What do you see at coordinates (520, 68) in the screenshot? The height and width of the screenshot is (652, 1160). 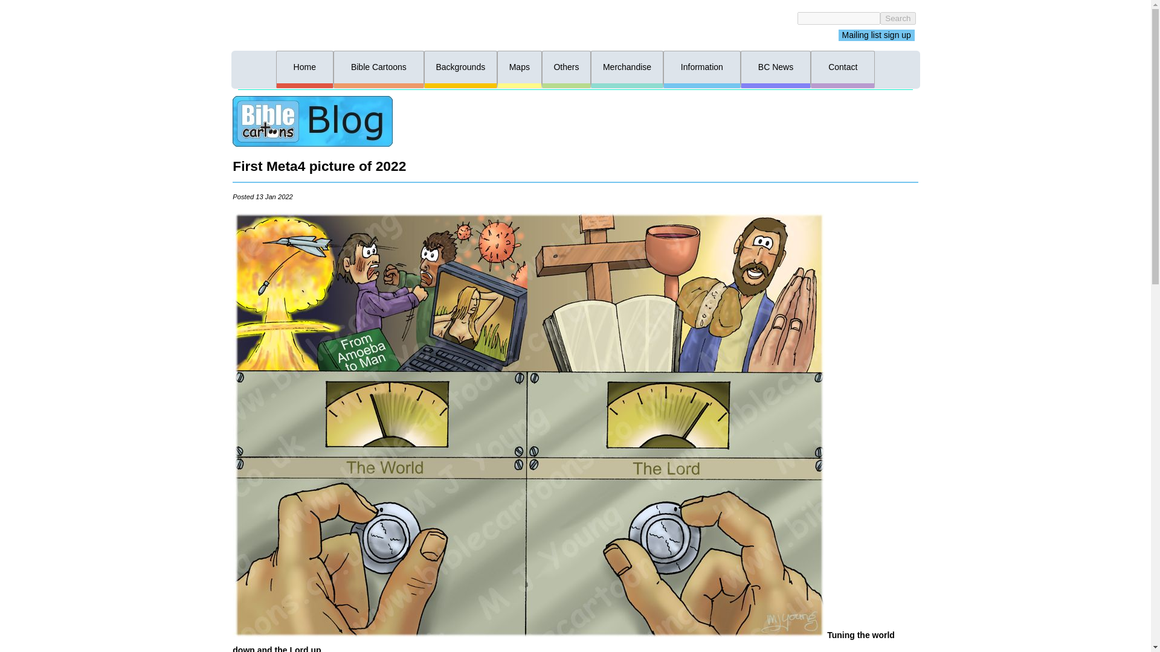 I see `Maps` at bounding box center [520, 68].